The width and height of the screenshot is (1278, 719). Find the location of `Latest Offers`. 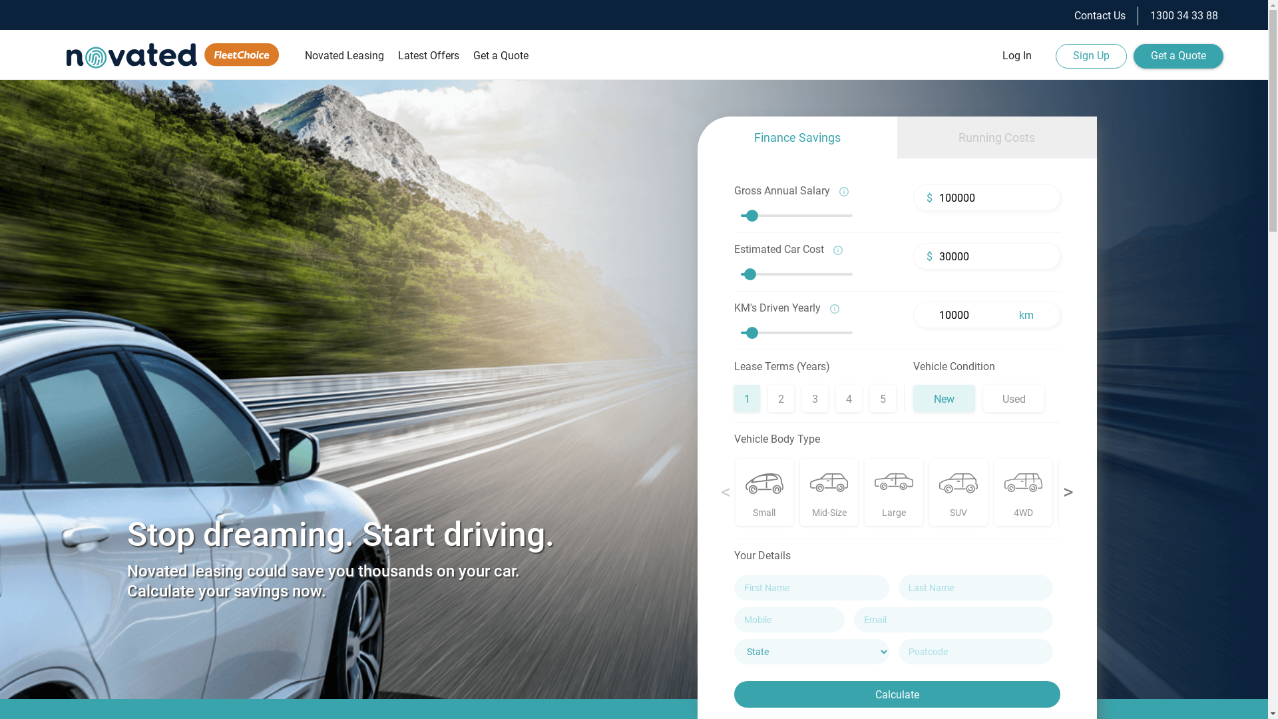

Latest Offers is located at coordinates (429, 63).